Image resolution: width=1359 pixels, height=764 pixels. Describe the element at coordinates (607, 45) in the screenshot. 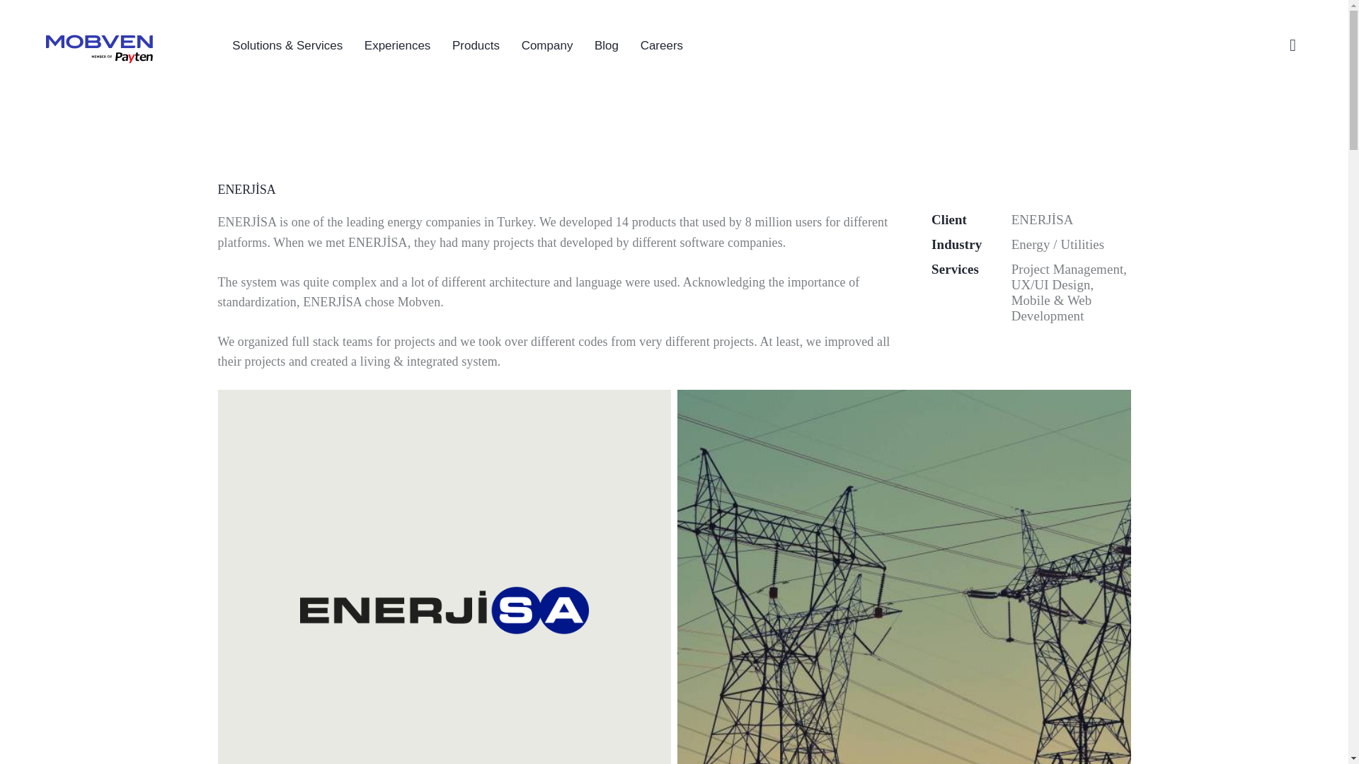

I see `Blog` at that location.